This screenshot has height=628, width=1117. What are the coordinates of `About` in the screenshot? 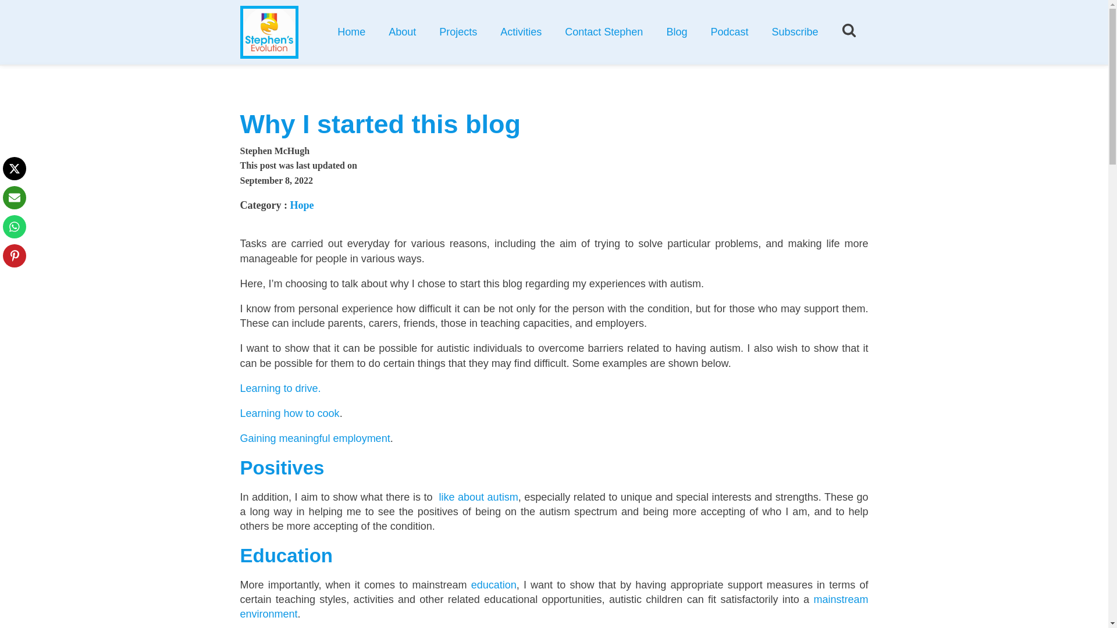 It's located at (403, 31).